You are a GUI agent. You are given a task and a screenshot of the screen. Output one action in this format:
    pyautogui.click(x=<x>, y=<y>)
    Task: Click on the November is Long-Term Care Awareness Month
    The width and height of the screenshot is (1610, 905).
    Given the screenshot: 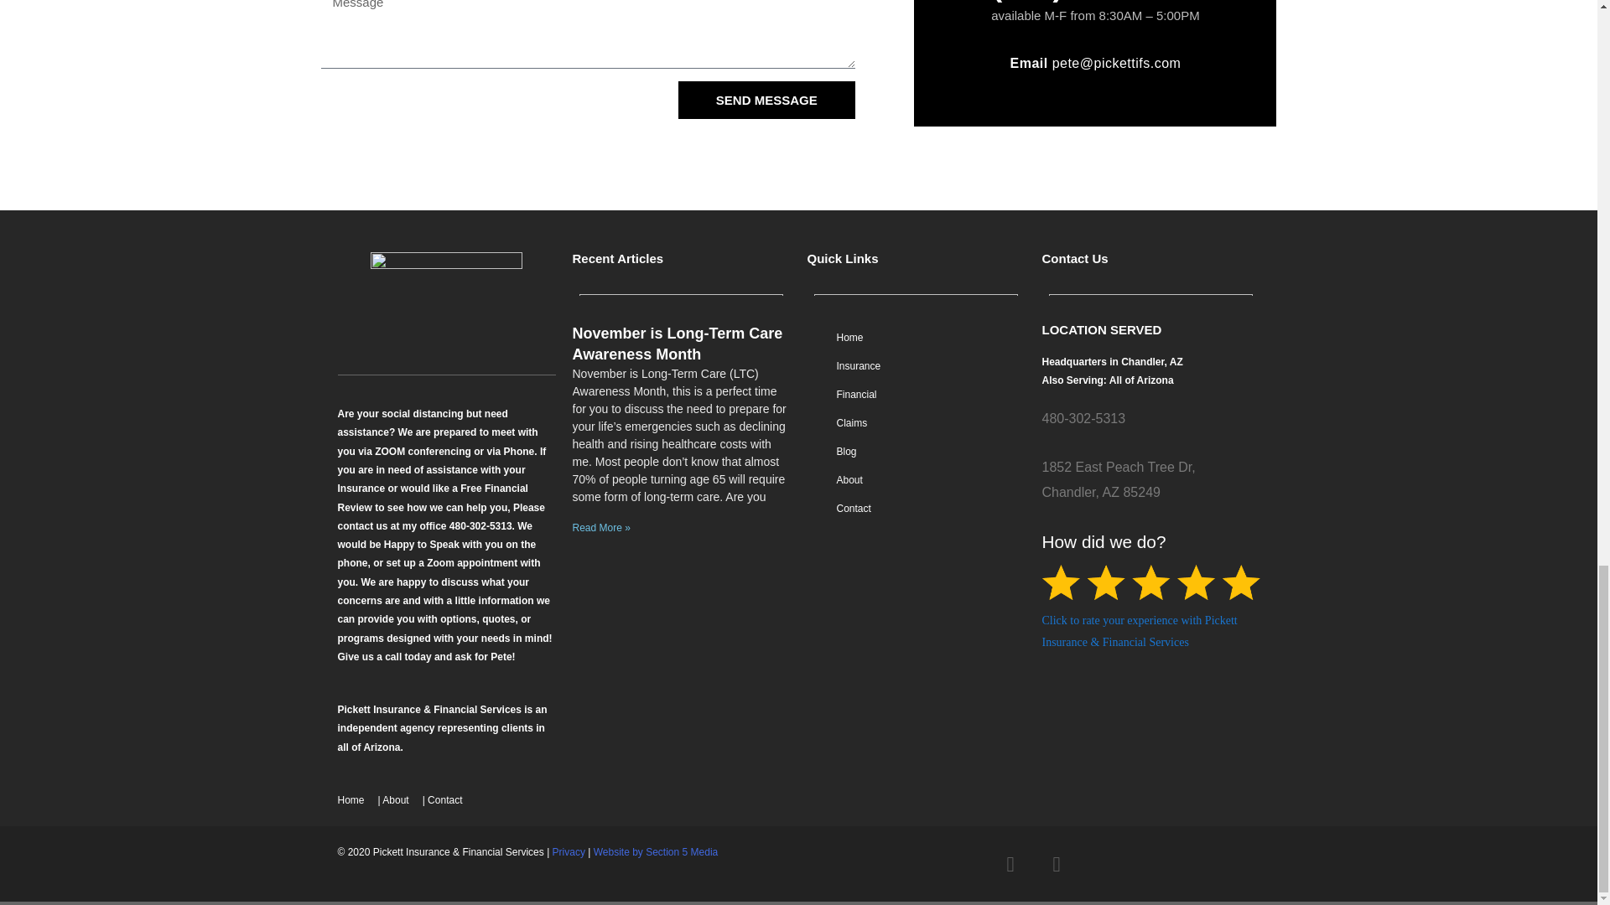 What is the action you would take?
    pyautogui.click(x=677, y=344)
    